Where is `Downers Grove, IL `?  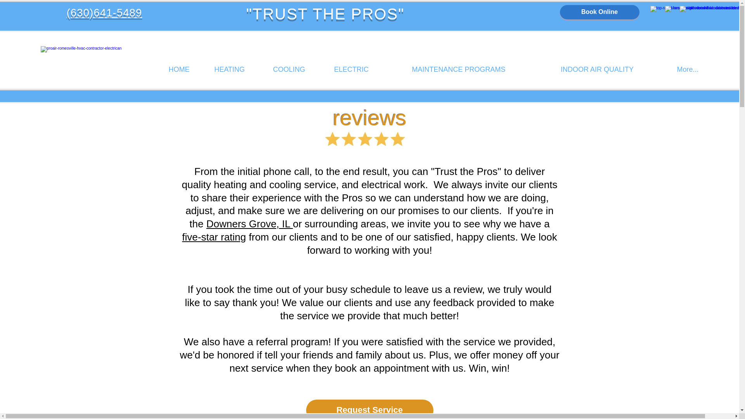 Downers Grove, IL  is located at coordinates (249, 223).